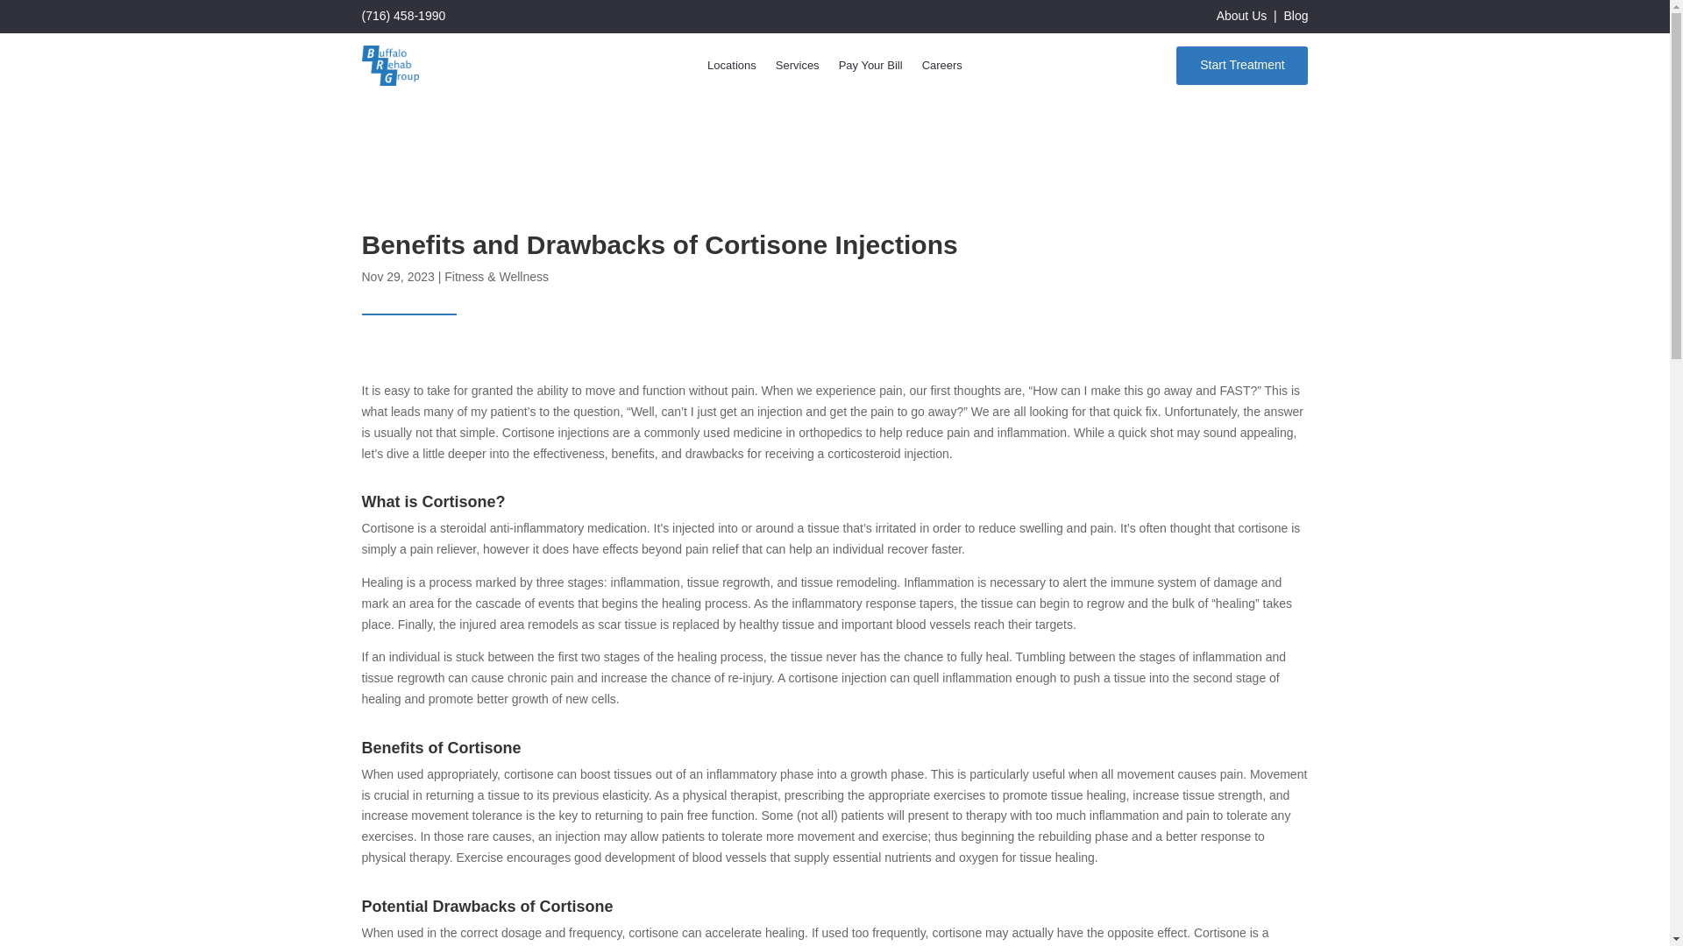 The image size is (1683, 946). What do you see at coordinates (870, 68) in the screenshot?
I see `Pay Your Bill` at bounding box center [870, 68].